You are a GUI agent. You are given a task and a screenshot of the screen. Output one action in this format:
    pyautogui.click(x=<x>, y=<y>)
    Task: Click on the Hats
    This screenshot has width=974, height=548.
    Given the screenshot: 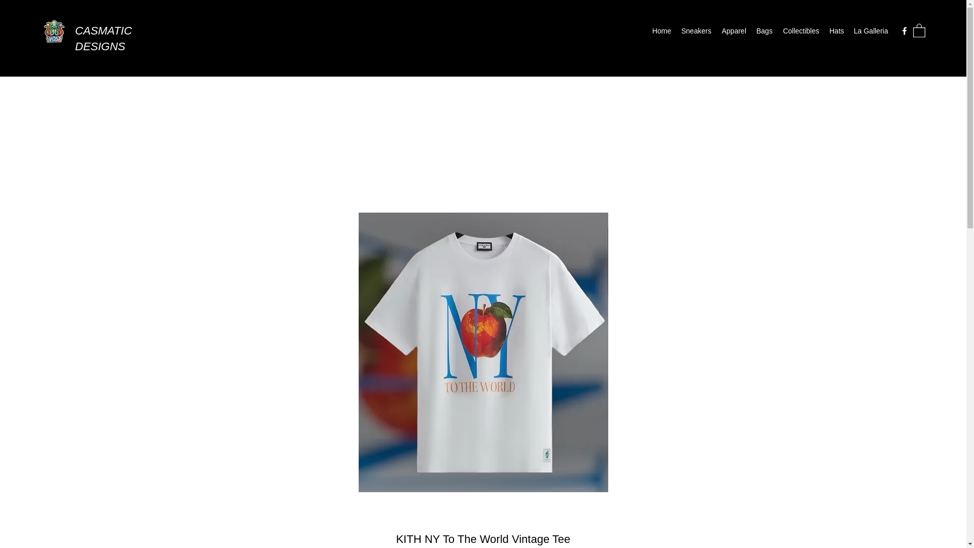 What is the action you would take?
    pyautogui.click(x=836, y=30)
    